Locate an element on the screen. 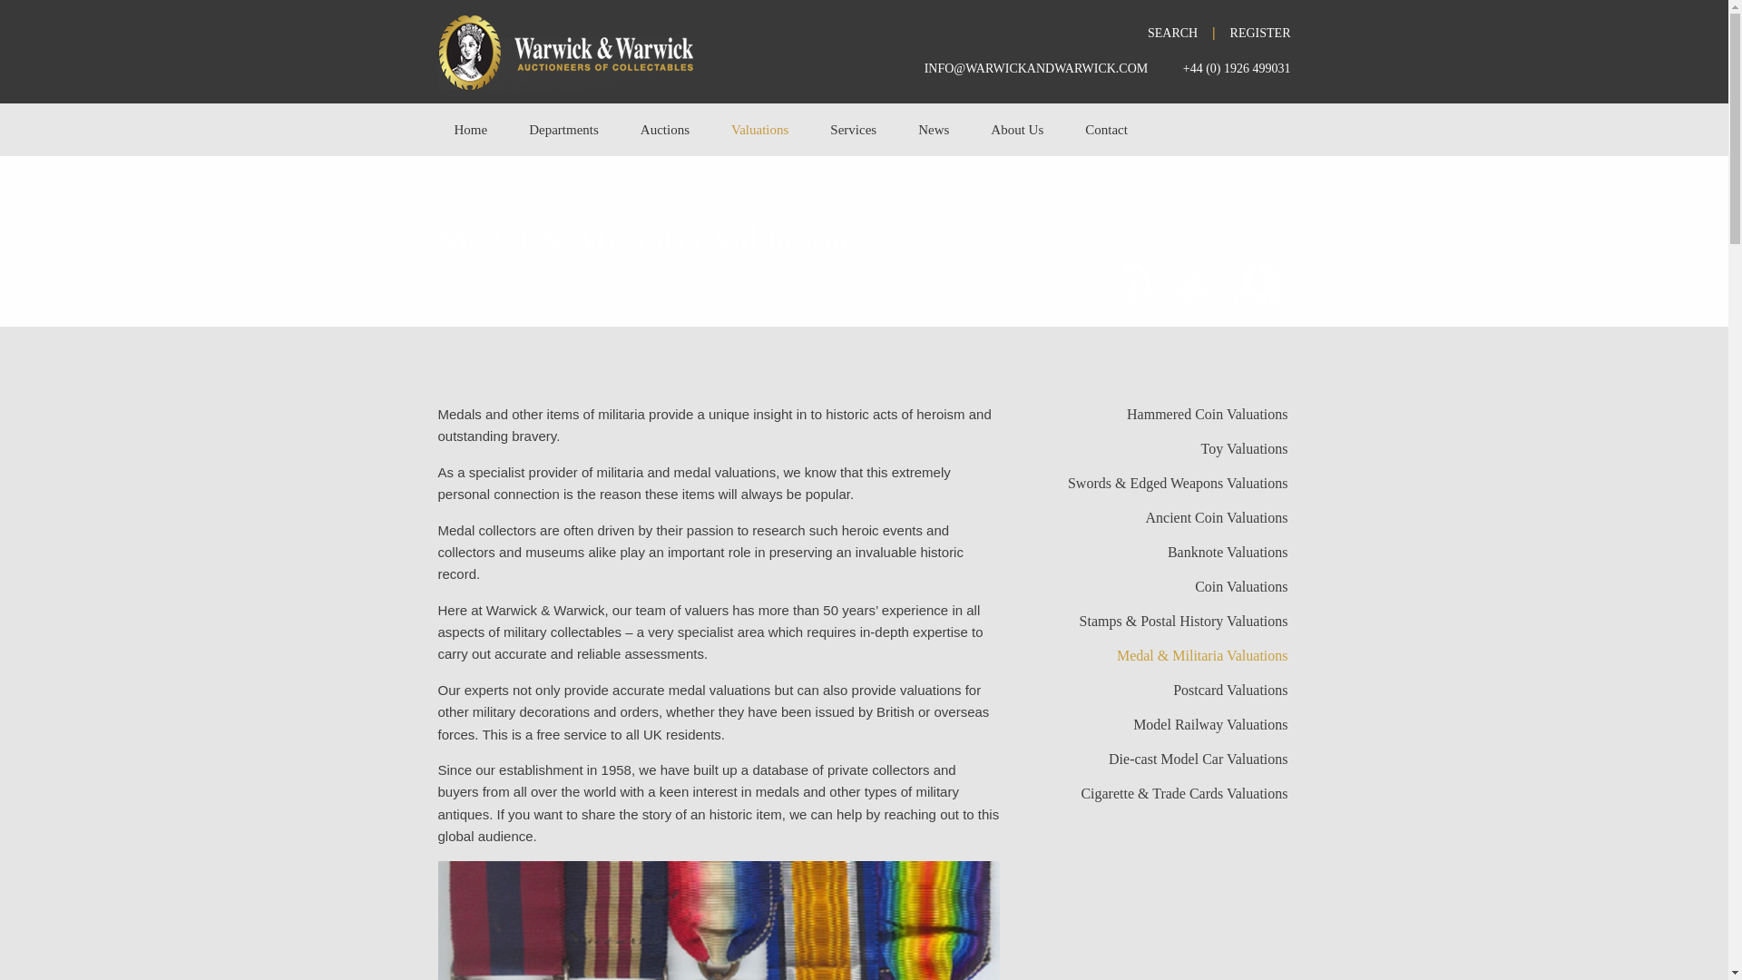 This screenshot has width=1742, height=980. Auctions is located at coordinates (665, 129).